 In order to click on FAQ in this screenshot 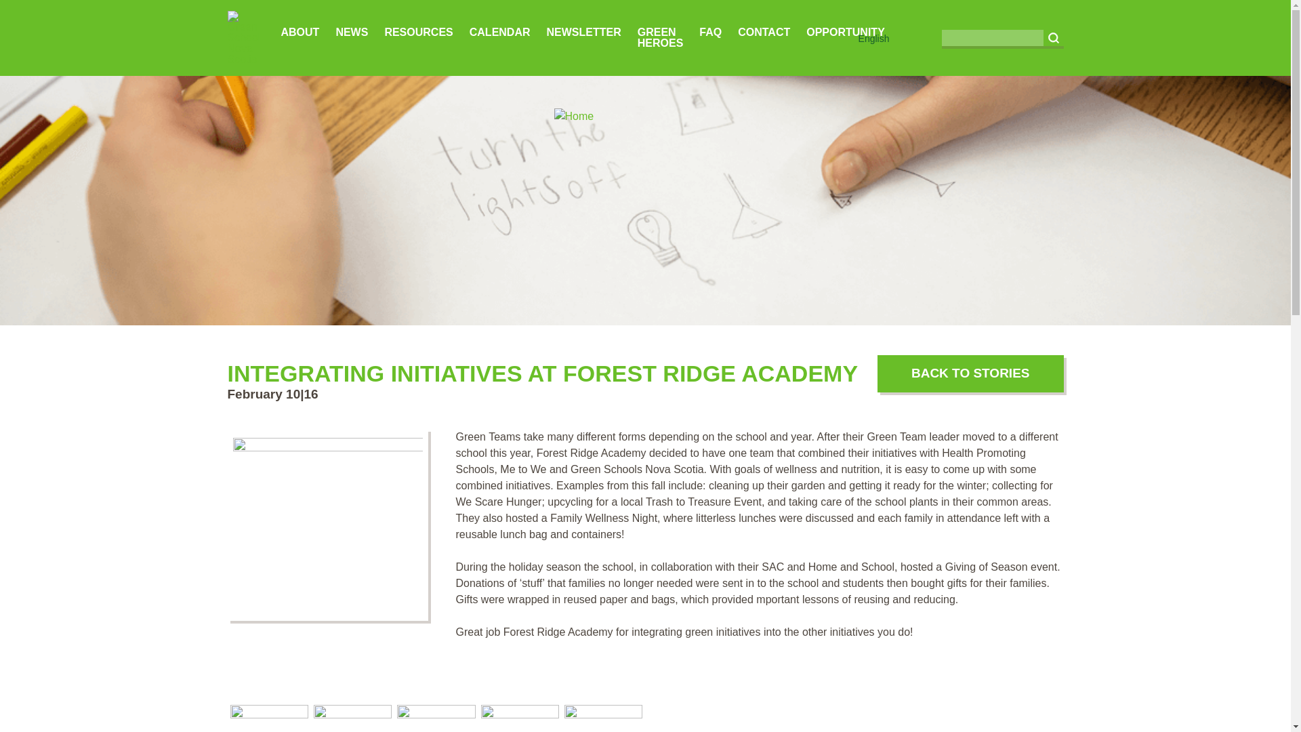, I will do `click(710, 33)`.